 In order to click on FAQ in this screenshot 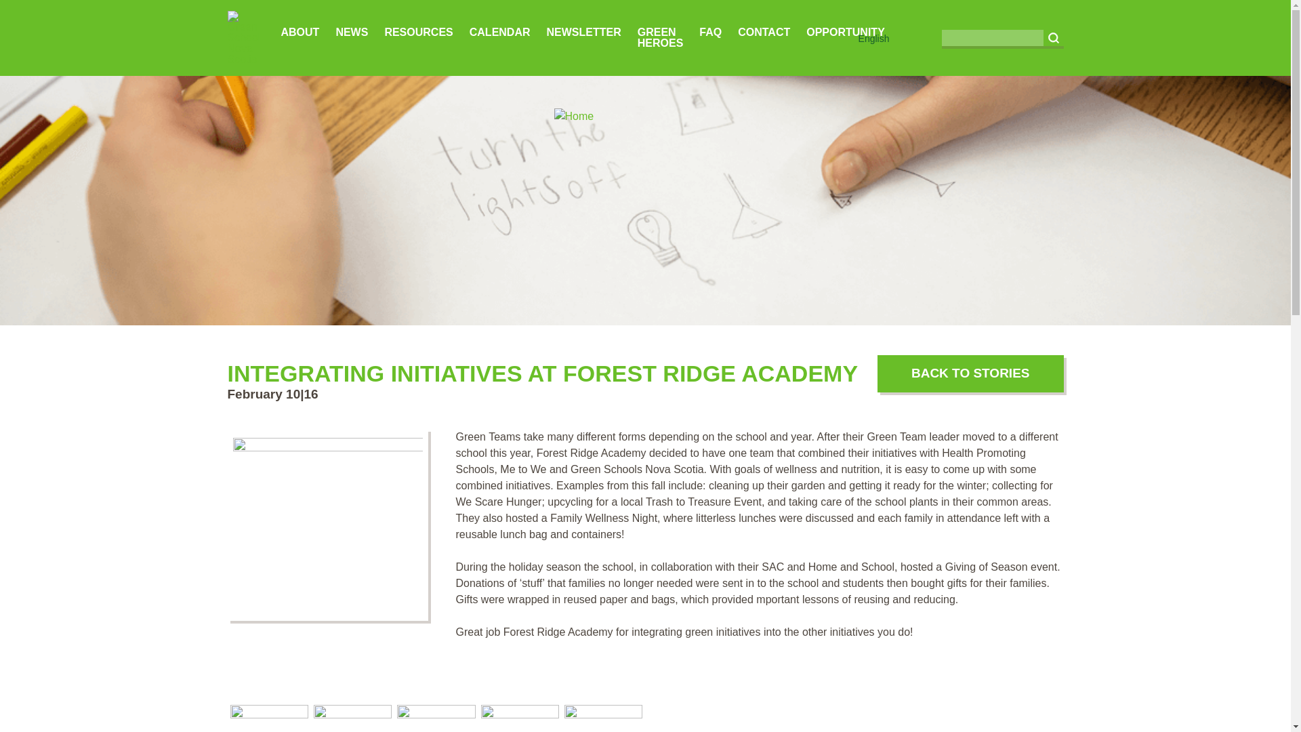, I will do `click(710, 33)`.